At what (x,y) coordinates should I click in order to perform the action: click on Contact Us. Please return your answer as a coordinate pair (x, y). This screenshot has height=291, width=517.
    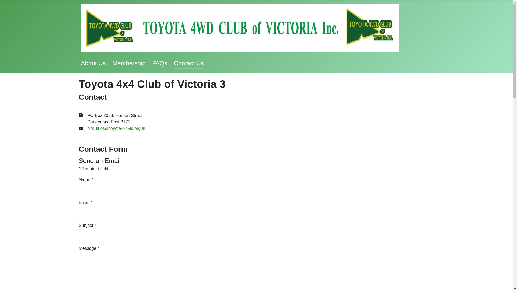
    Looking at the image, I should click on (189, 63).